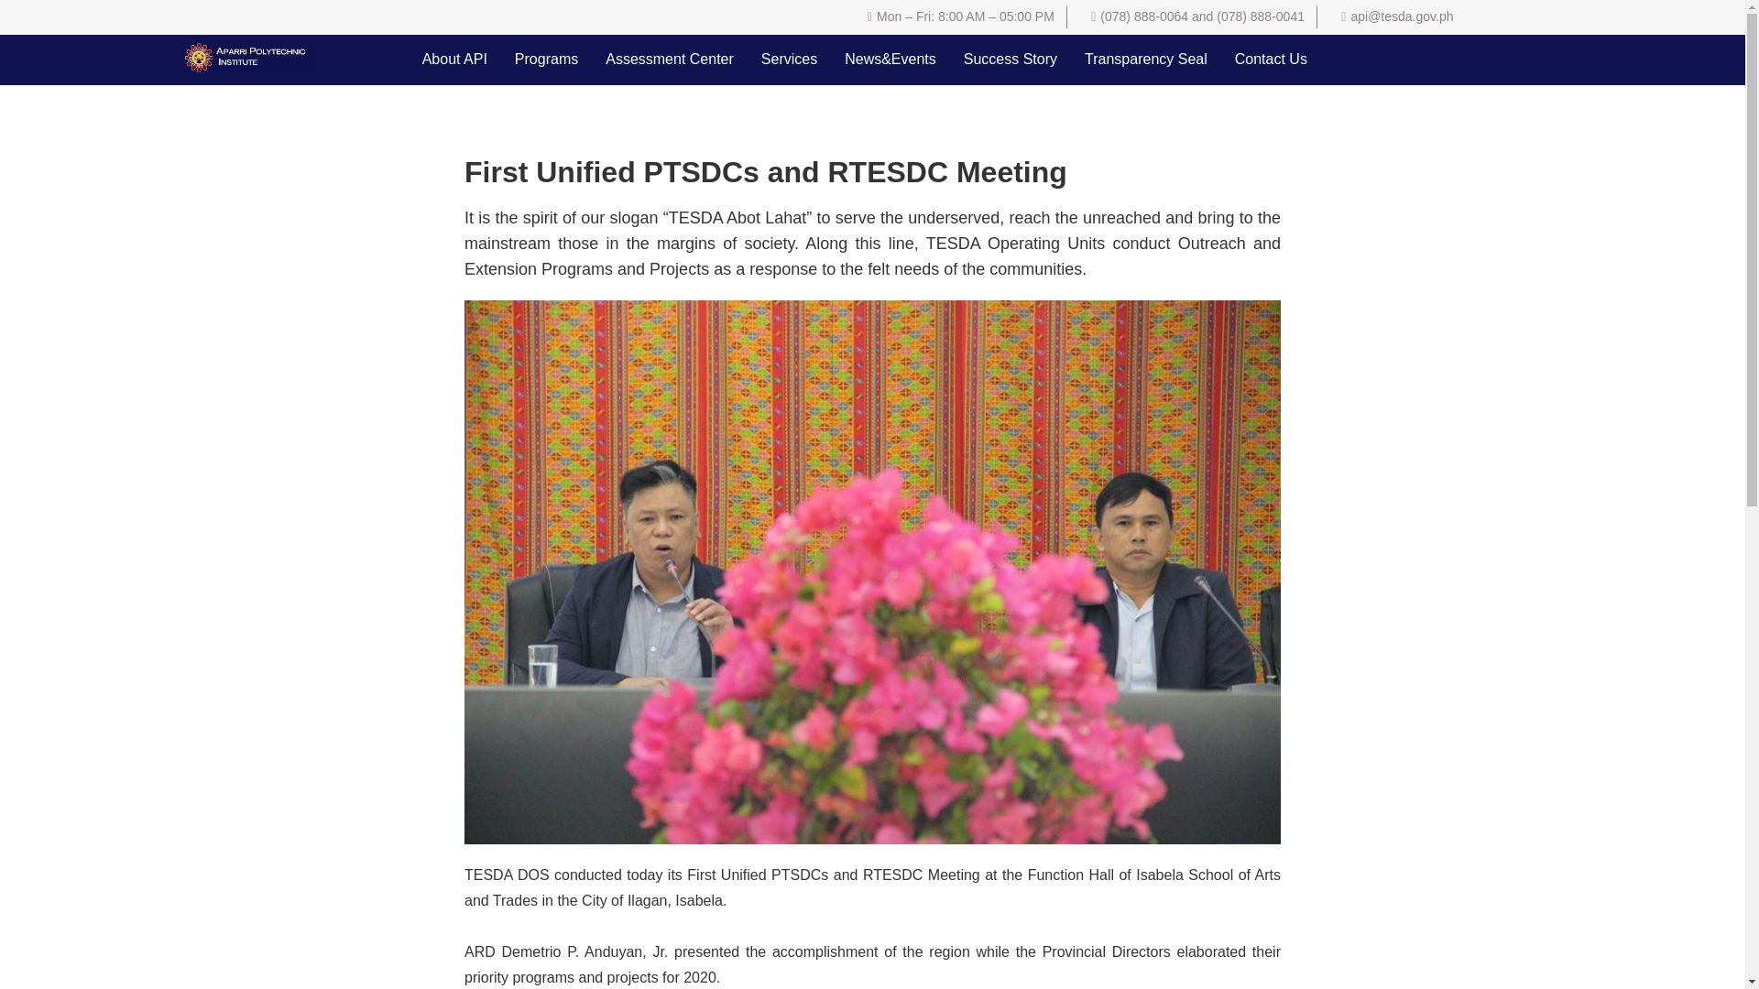 Image resolution: width=1759 pixels, height=989 pixels. What do you see at coordinates (546, 59) in the screenshot?
I see `Programs` at bounding box center [546, 59].